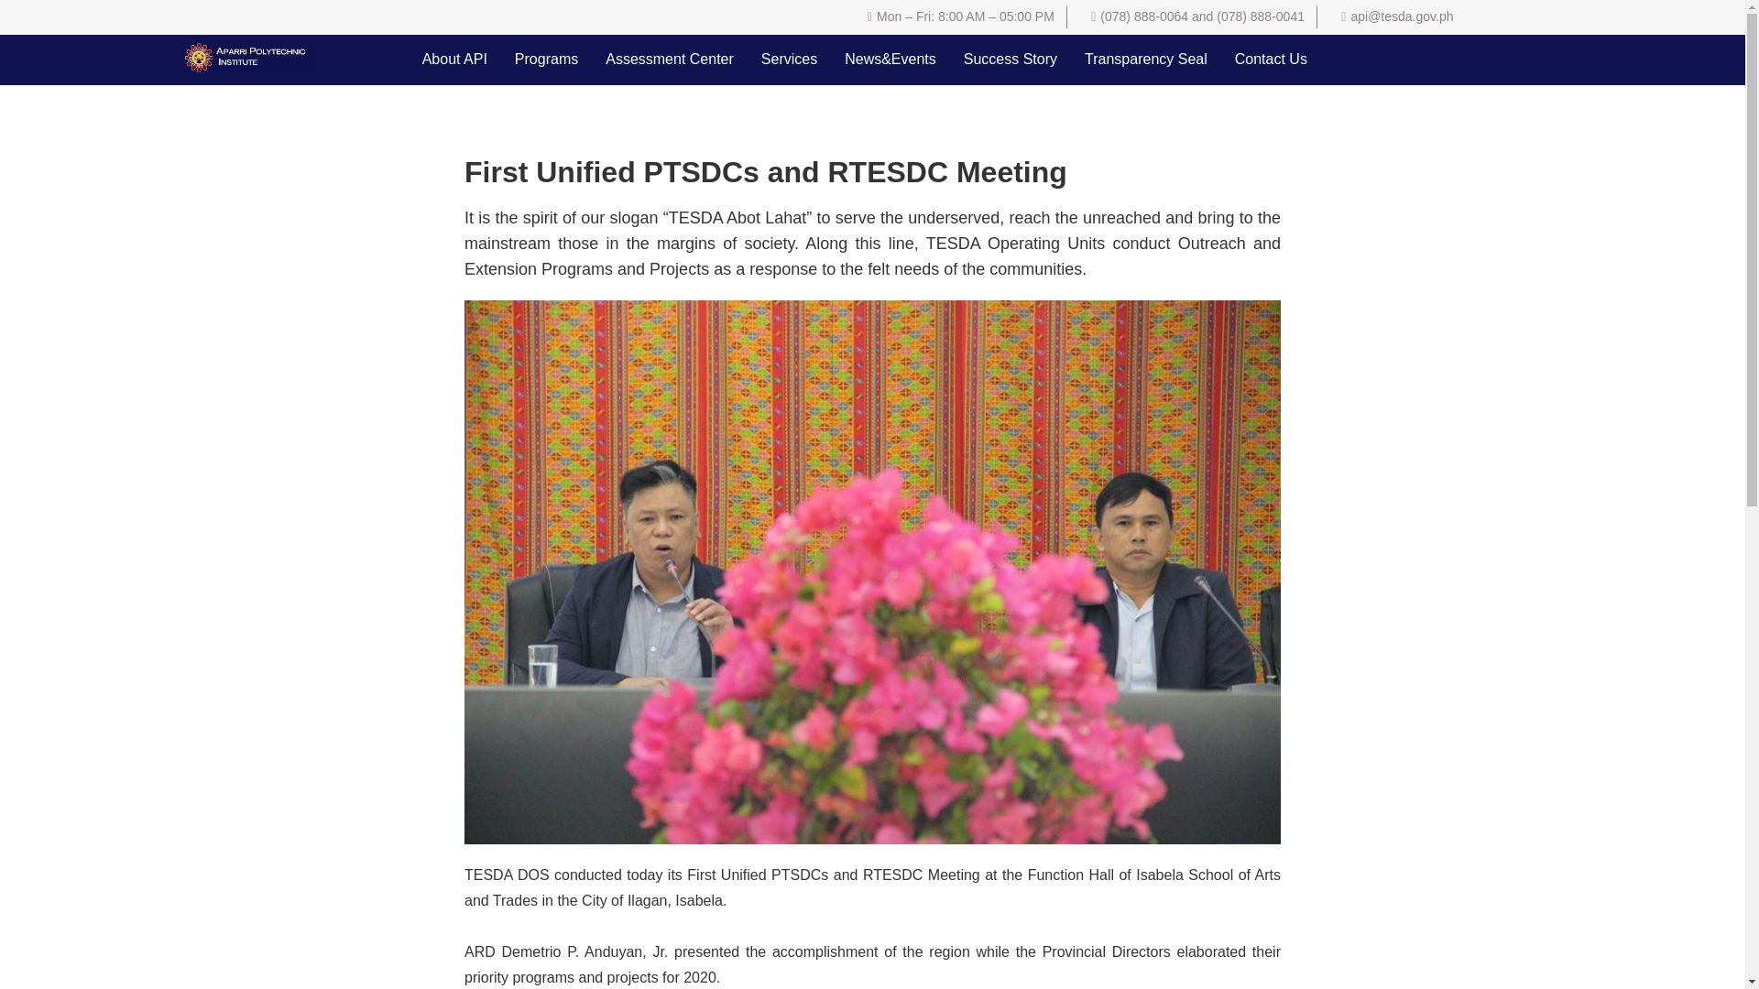 Image resolution: width=1759 pixels, height=989 pixels. What do you see at coordinates (546, 59) in the screenshot?
I see `Programs` at bounding box center [546, 59].